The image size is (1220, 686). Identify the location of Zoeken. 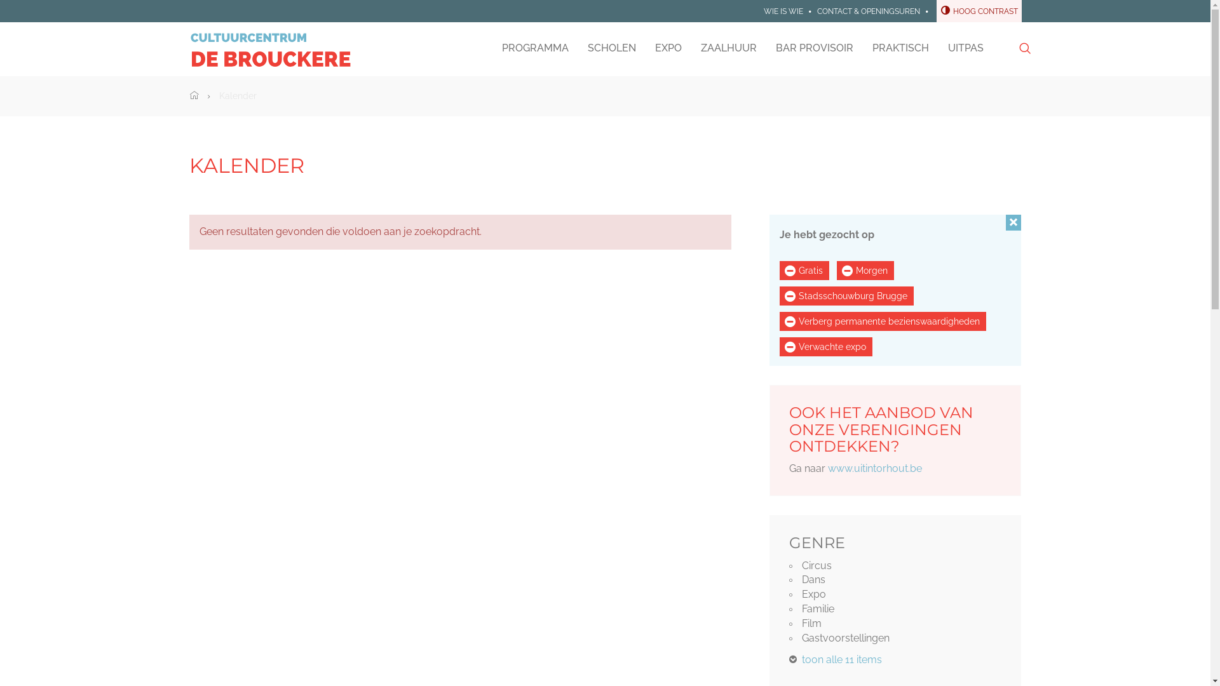
(1024, 48).